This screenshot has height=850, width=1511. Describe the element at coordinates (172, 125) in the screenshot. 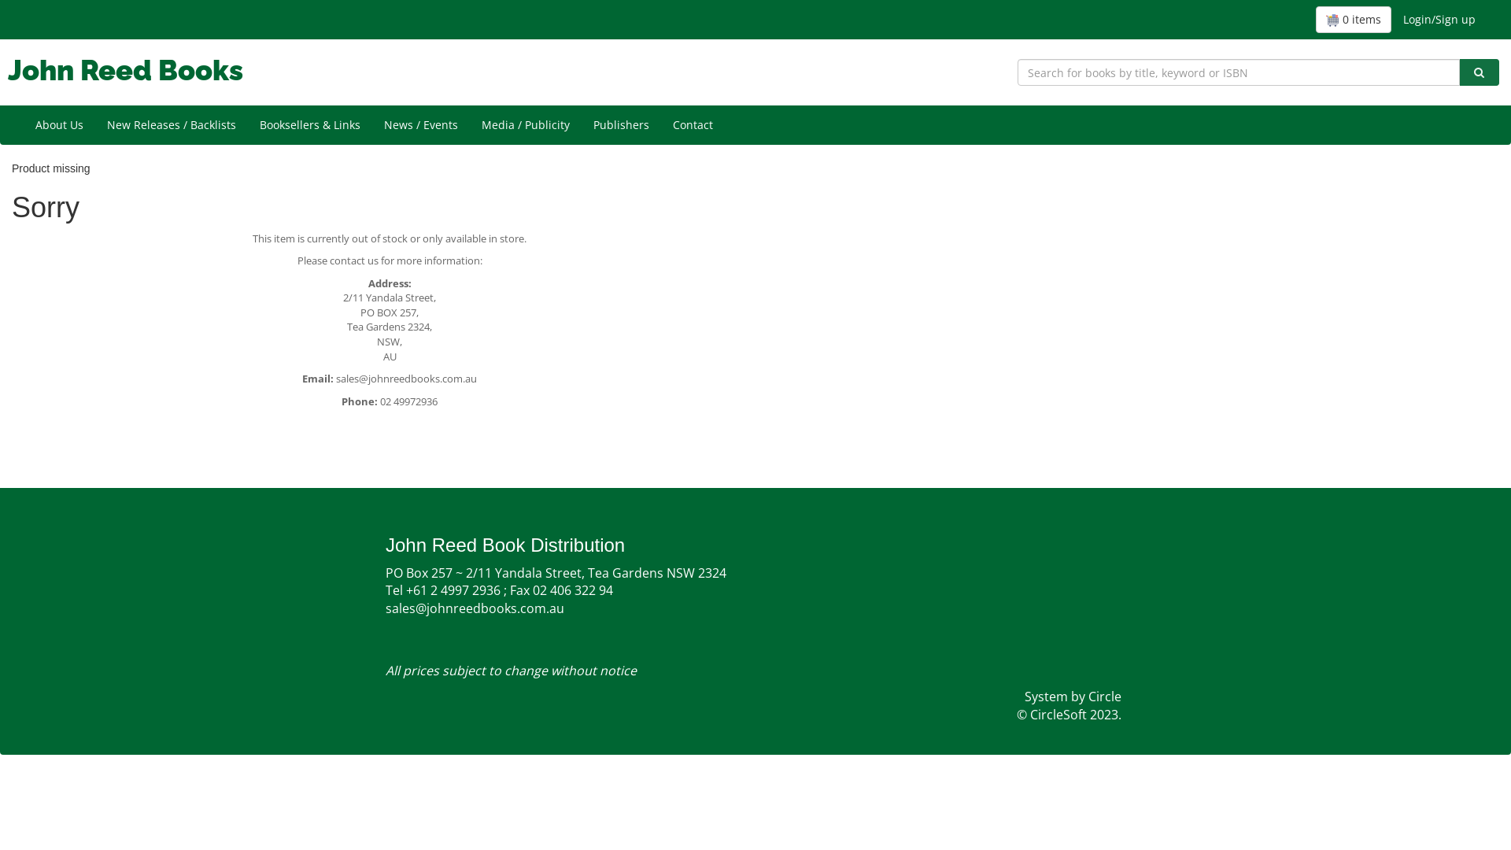

I see `New Releases / Backlists` at that location.